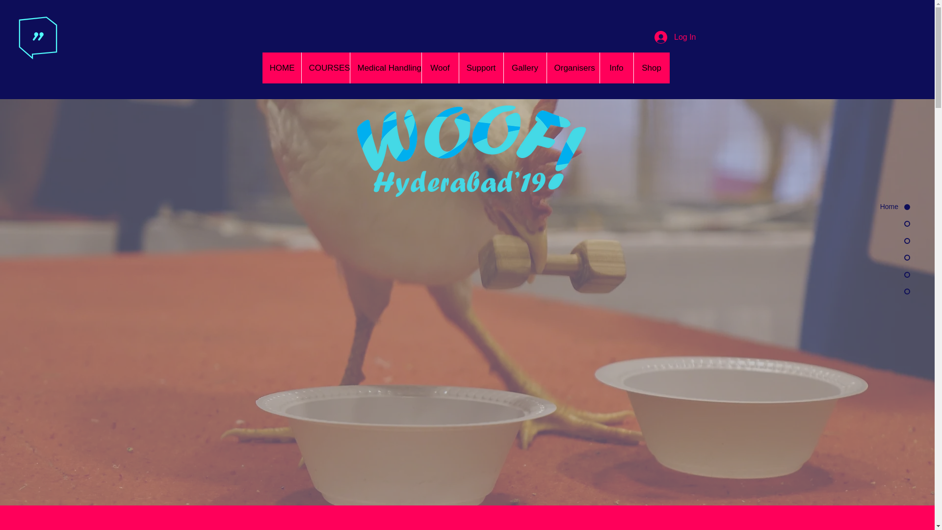  I want to click on Info, so click(616, 68).